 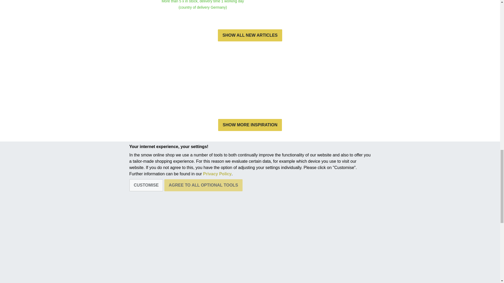 I want to click on Payment, so click(x=209, y=260).